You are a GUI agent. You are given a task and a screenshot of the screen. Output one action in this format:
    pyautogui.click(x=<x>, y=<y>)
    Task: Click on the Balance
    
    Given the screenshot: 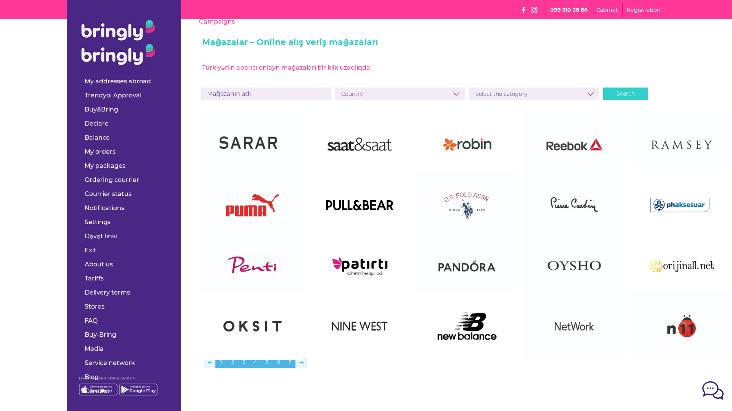 What is the action you would take?
    pyautogui.click(x=97, y=138)
    